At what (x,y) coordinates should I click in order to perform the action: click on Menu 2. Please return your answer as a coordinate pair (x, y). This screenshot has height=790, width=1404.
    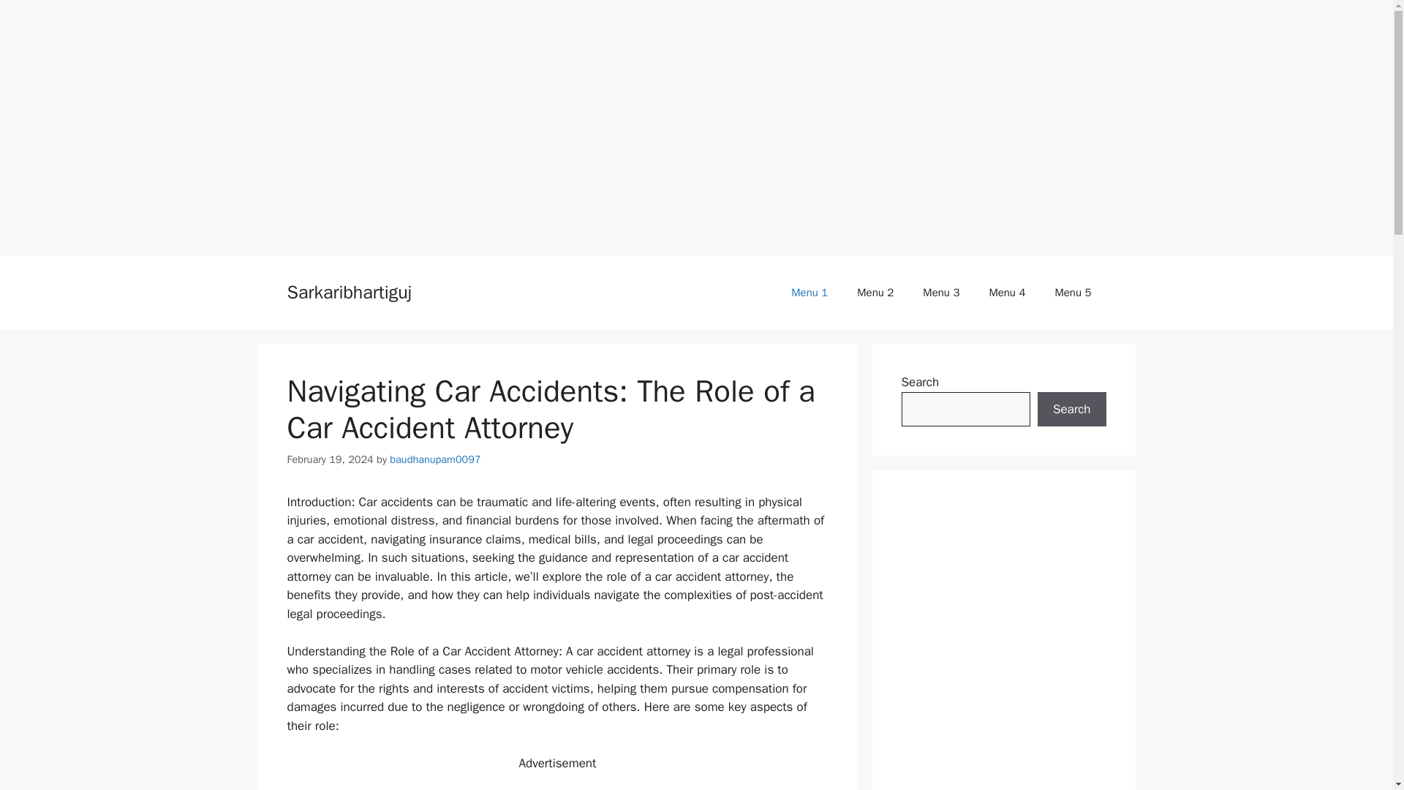
    Looking at the image, I should click on (875, 293).